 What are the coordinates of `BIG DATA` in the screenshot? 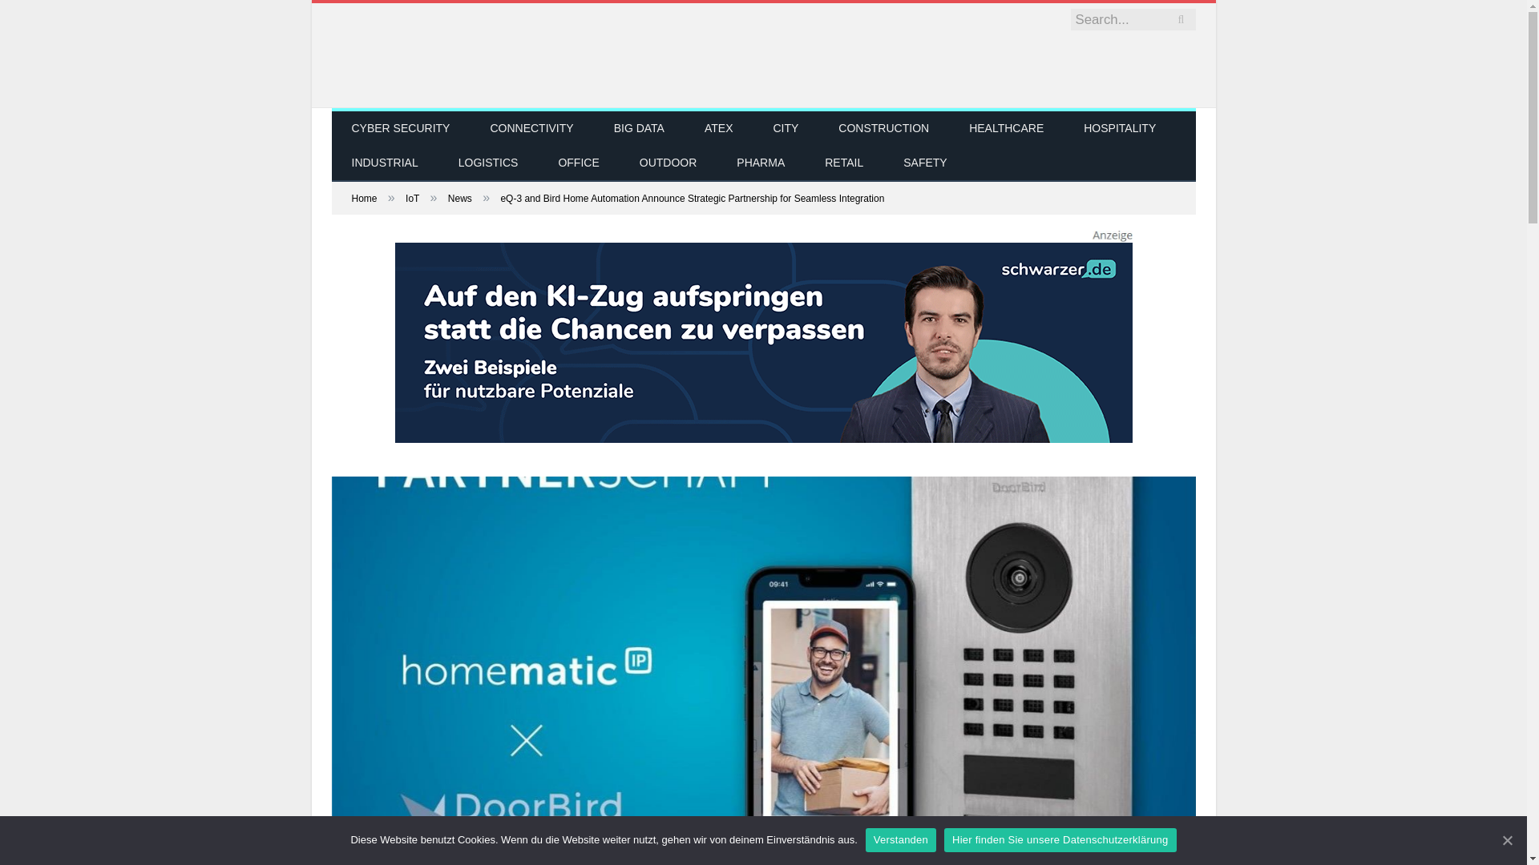 It's located at (640, 129).